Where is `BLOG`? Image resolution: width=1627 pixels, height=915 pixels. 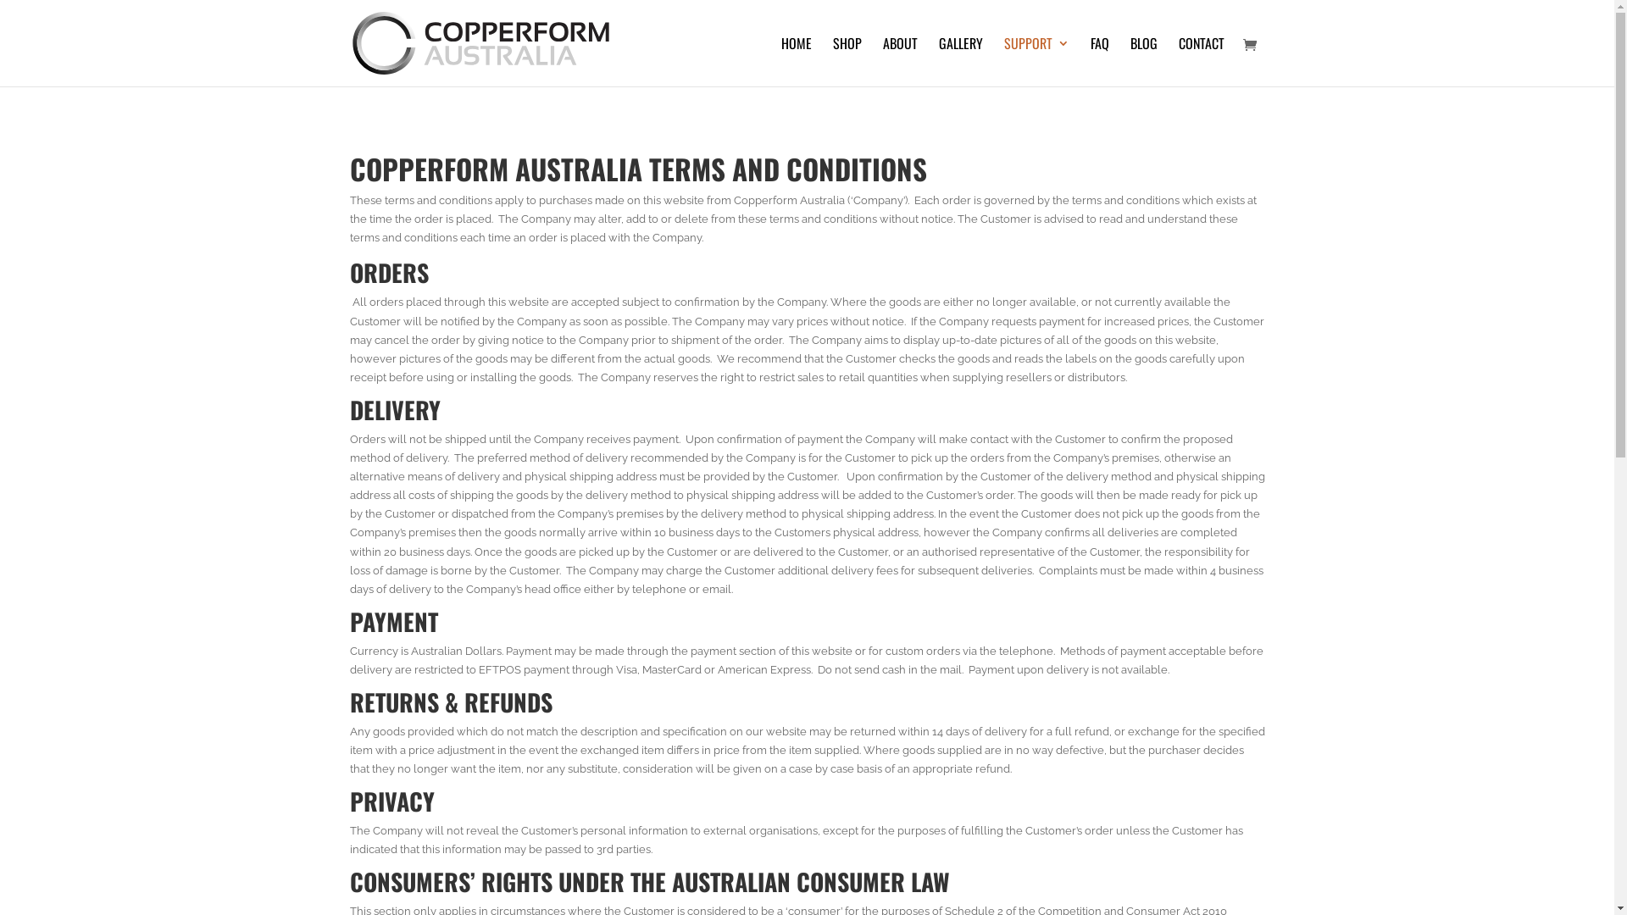 BLOG is located at coordinates (1144, 62).